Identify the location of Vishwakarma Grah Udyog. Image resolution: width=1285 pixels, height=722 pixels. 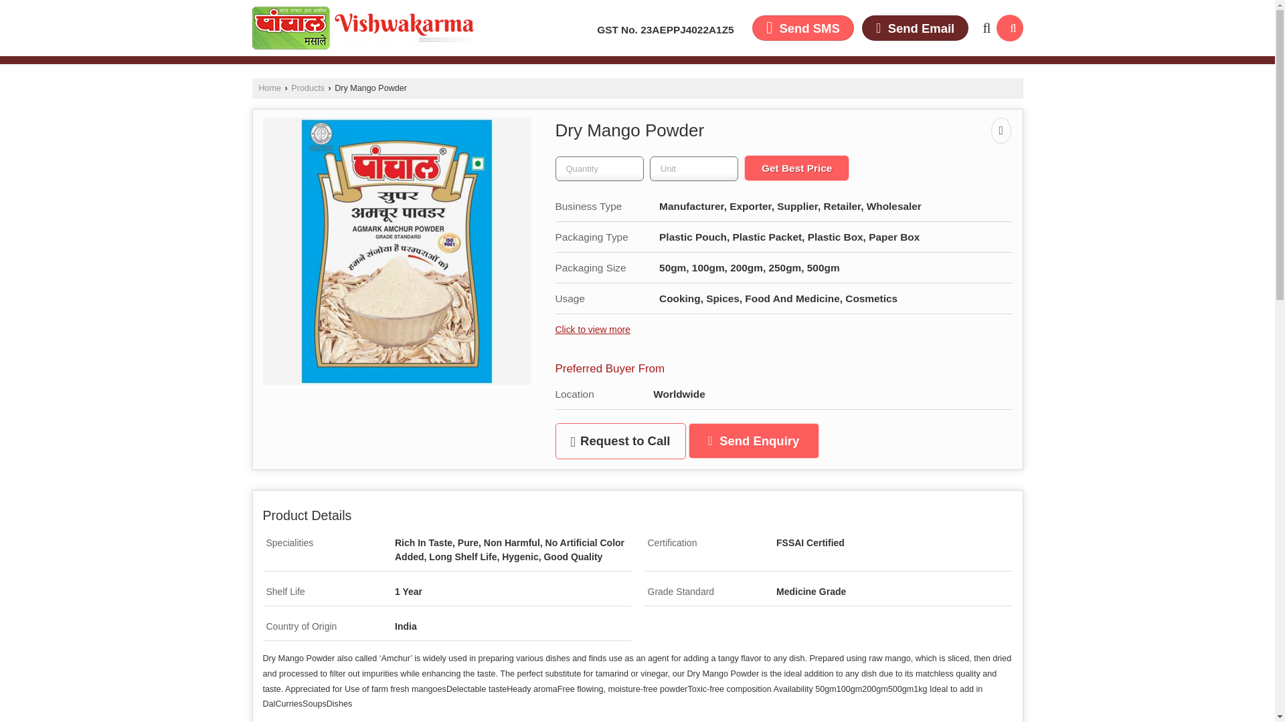
(363, 28).